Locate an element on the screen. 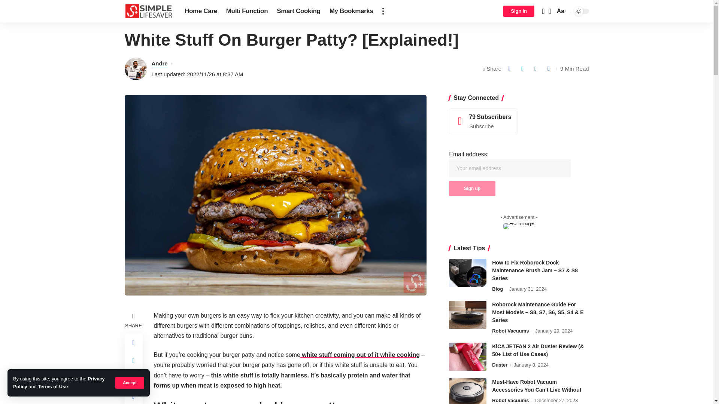 The height and width of the screenshot is (404, 719). Accept is located at coordinates (130, 382).